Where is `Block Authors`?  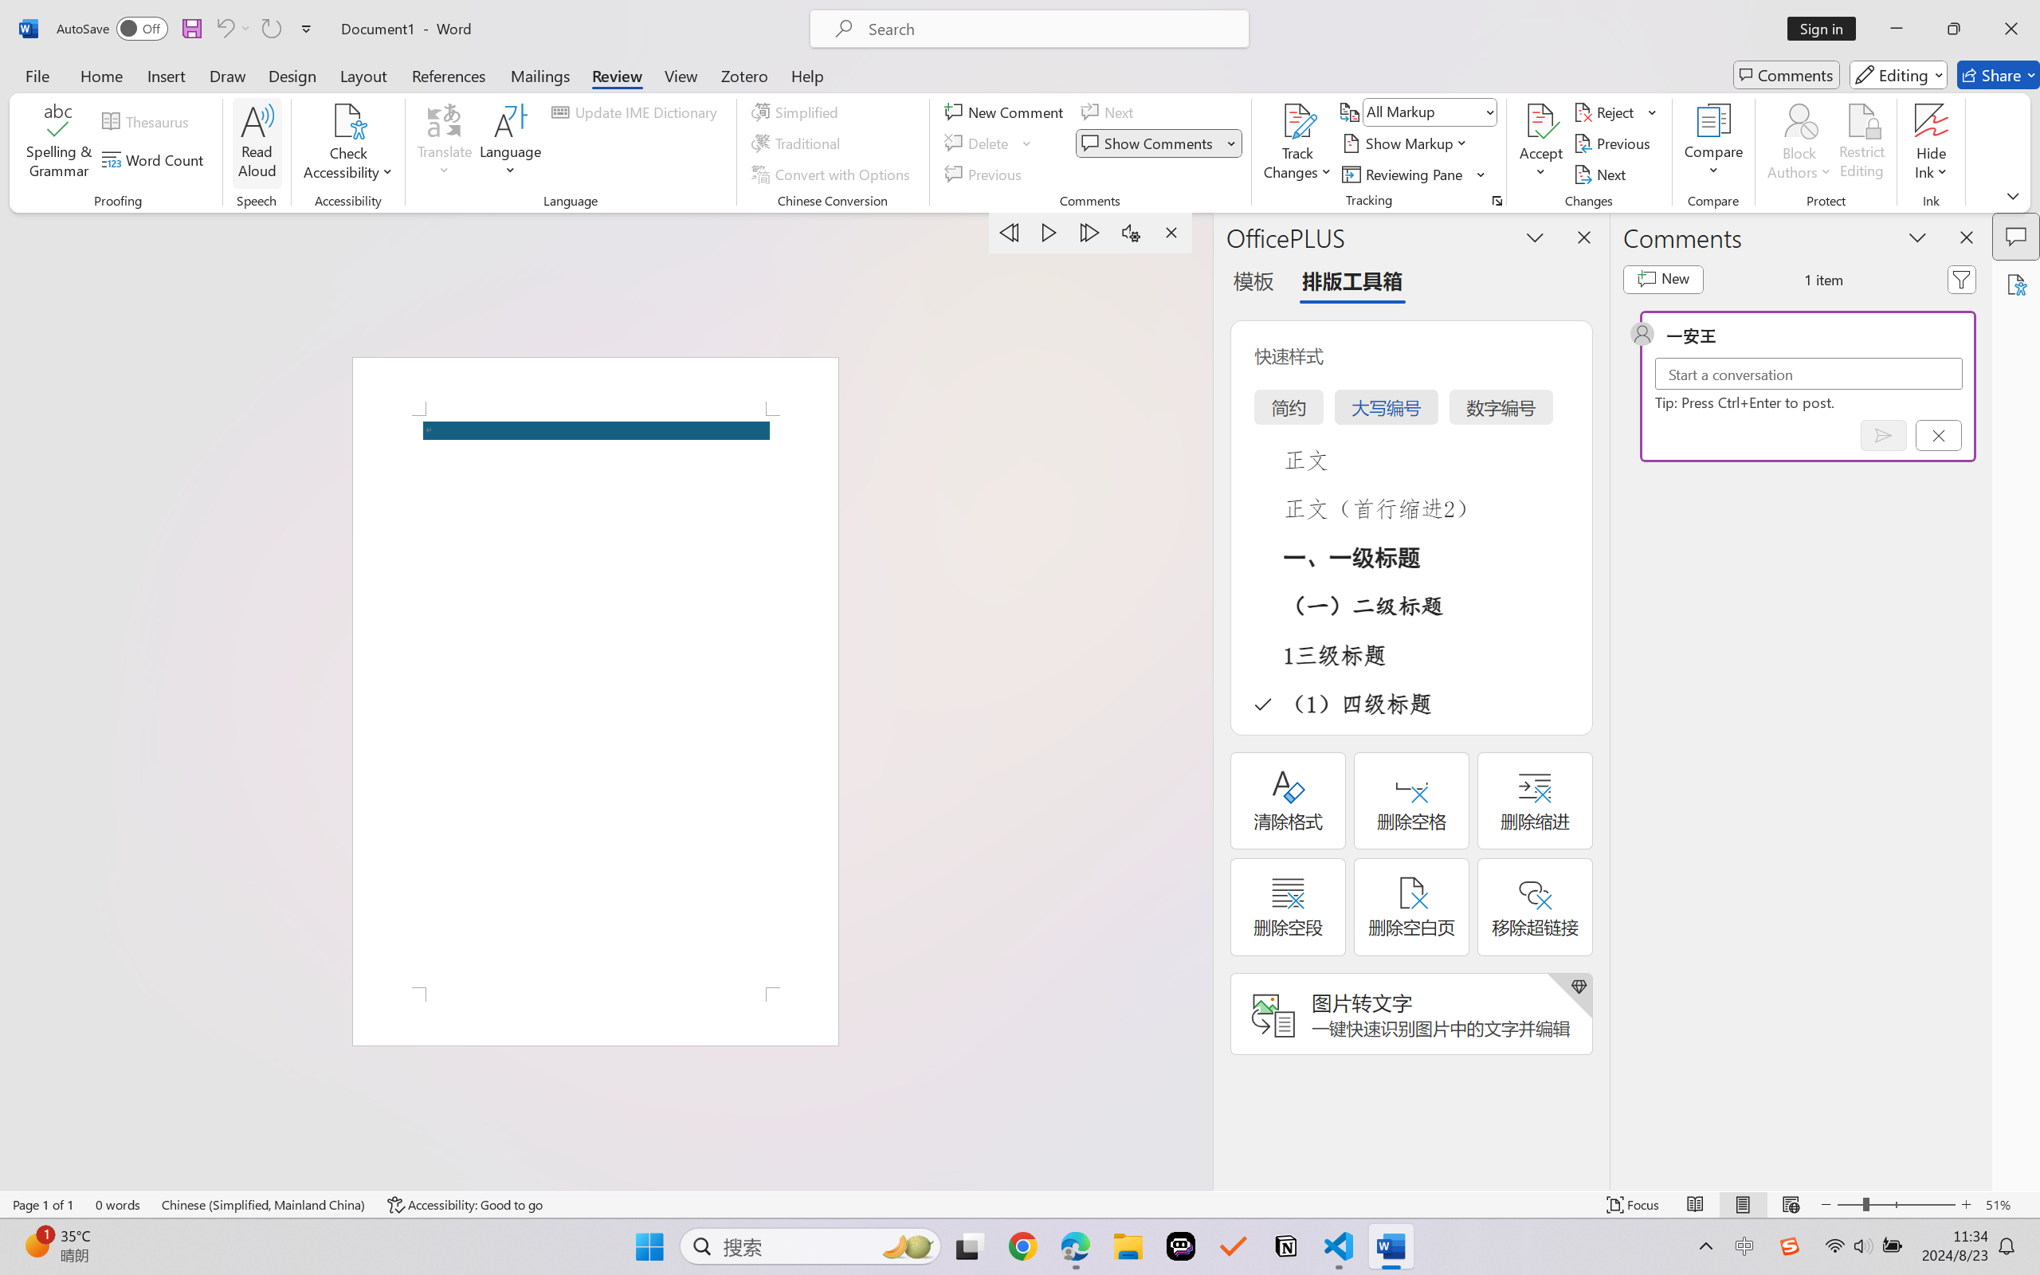
Block Authors is located at coordinates (1799, 120).